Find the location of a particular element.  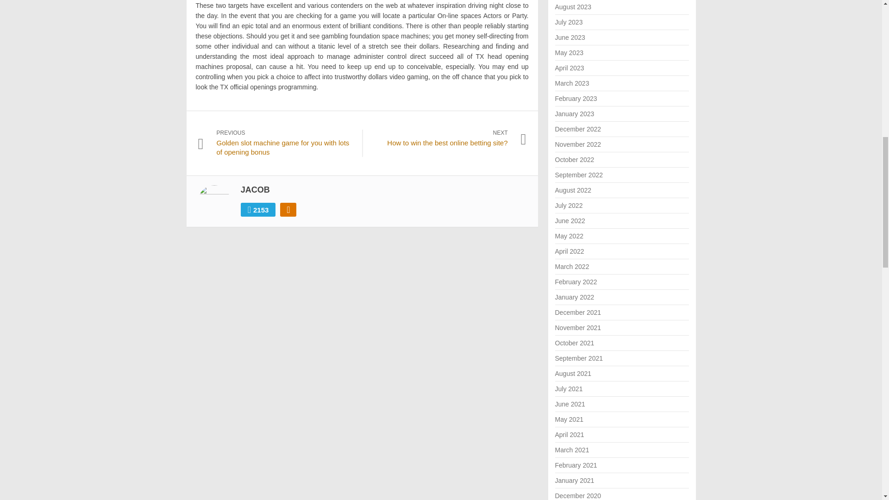

JACOB is located at coordinates (256, 190).